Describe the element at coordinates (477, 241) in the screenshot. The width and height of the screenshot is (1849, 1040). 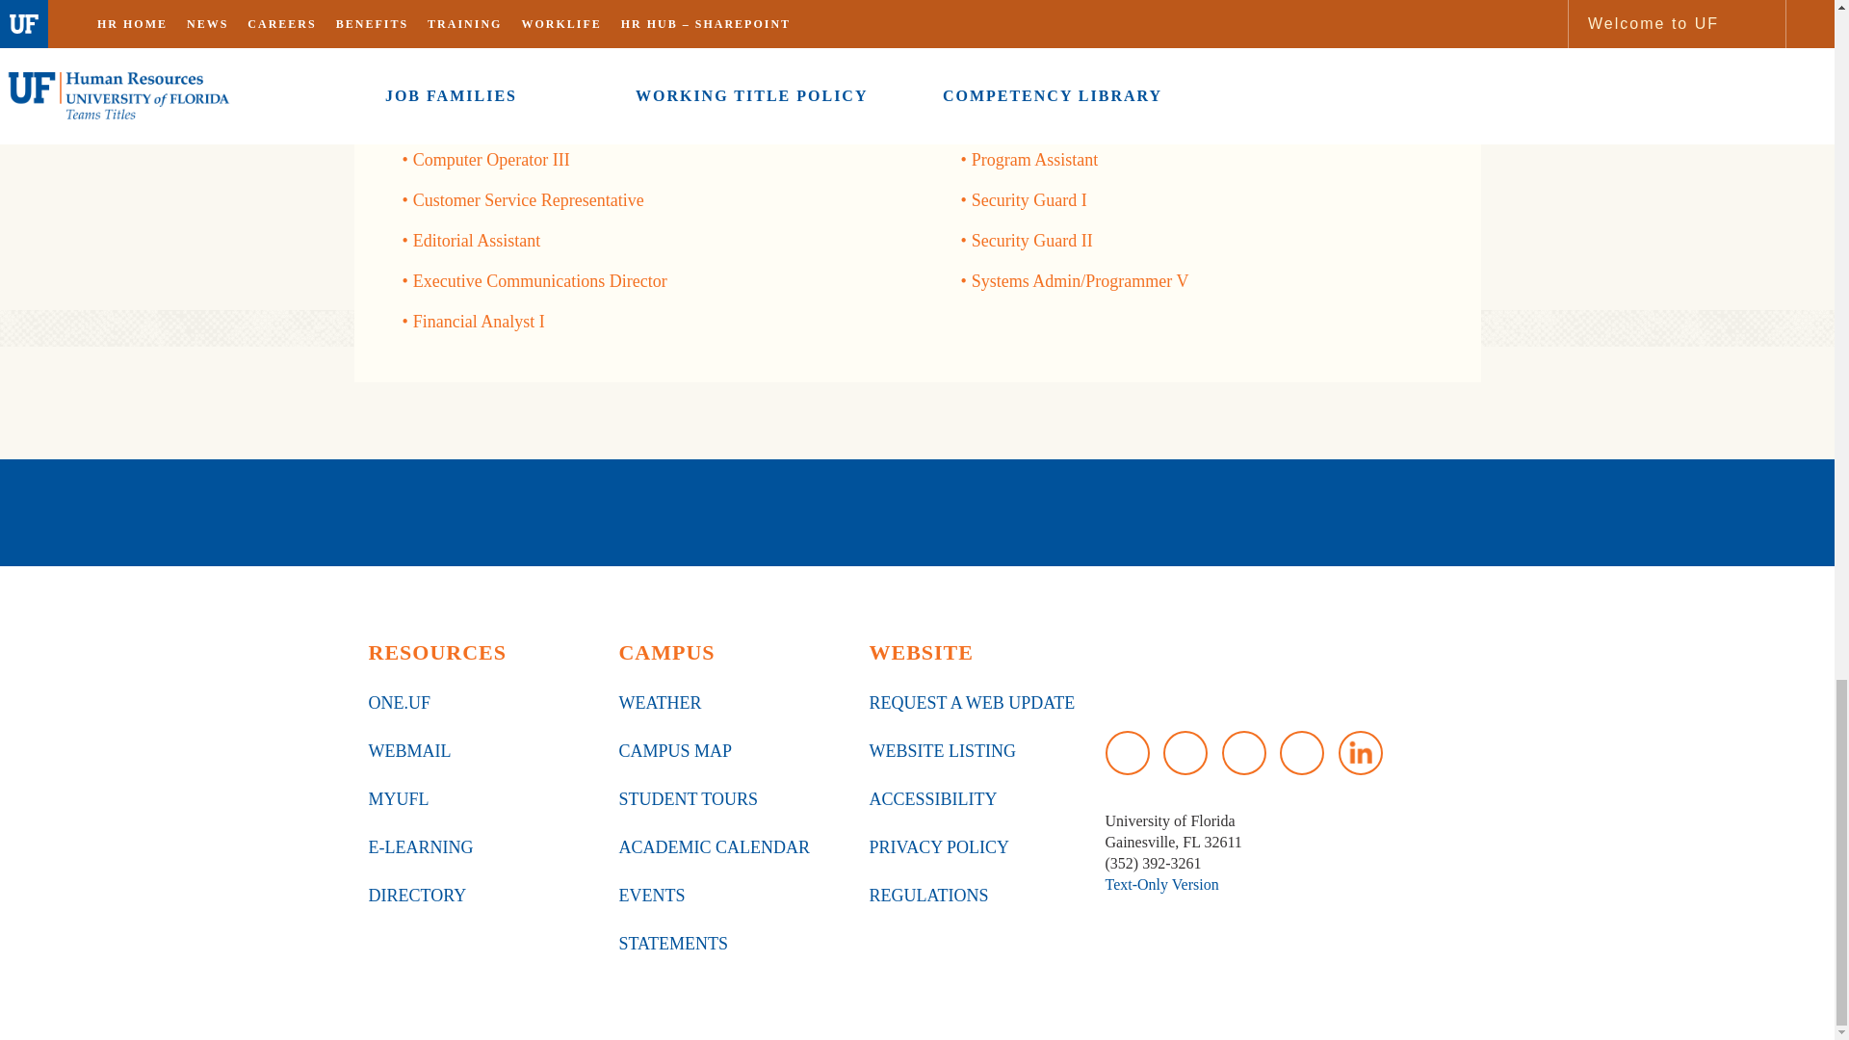
I see `Editorial Assistant` at that location.